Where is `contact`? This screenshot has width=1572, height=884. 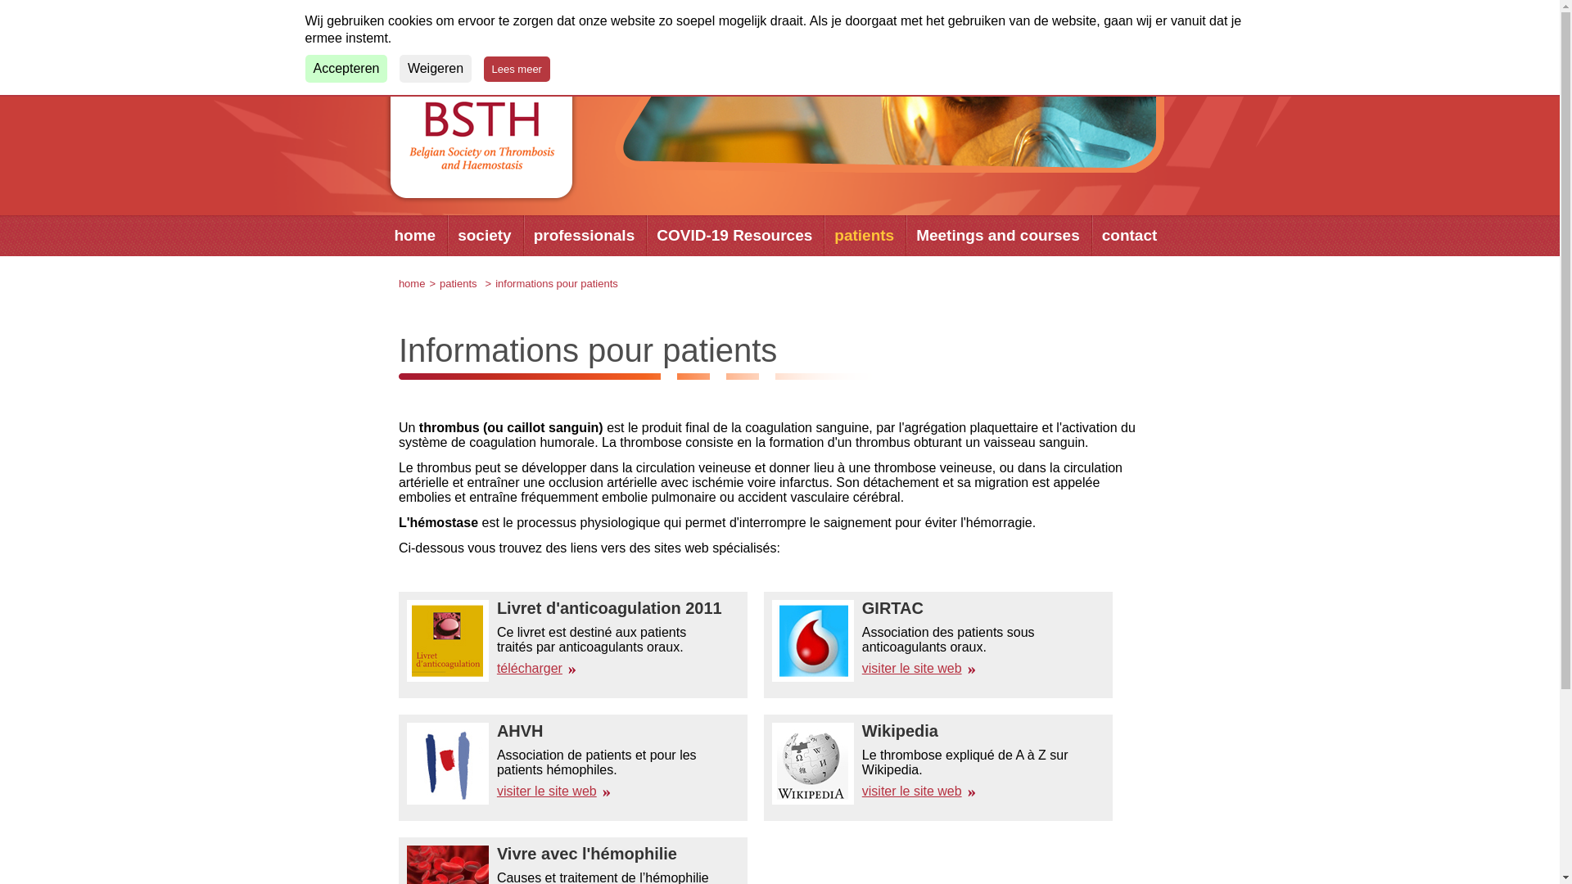
contact is located at coordinates (1130, 236).